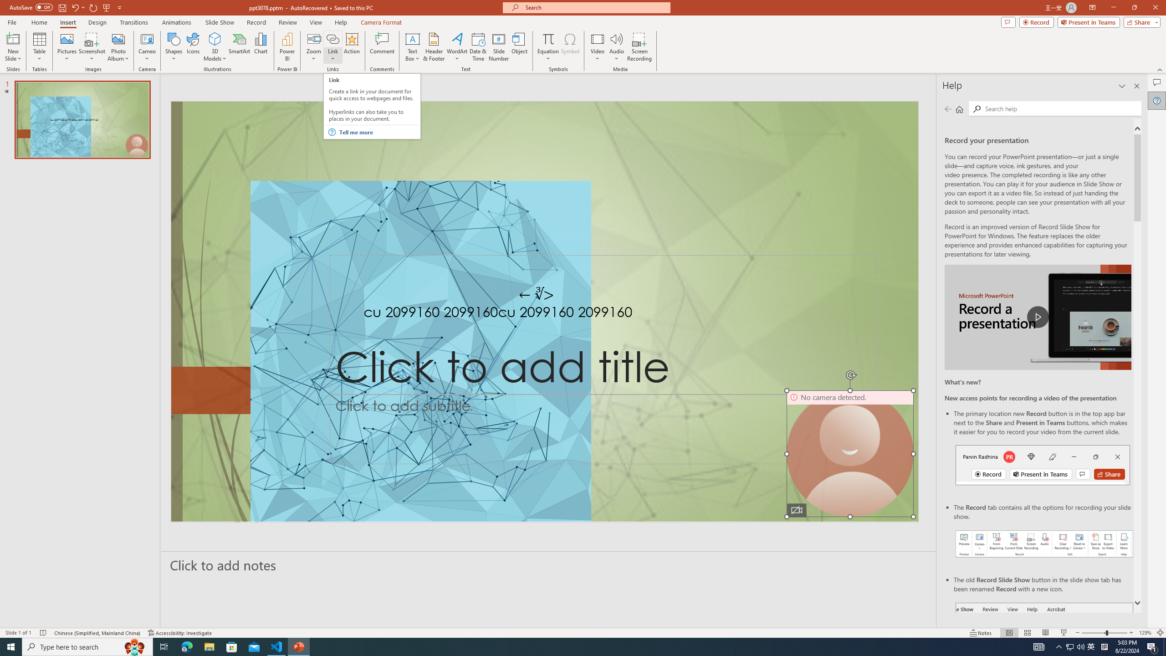 Image resolution: width=1166 pixels, height=656 pixels. I want to click on Photo Album..., so click(118, 47).